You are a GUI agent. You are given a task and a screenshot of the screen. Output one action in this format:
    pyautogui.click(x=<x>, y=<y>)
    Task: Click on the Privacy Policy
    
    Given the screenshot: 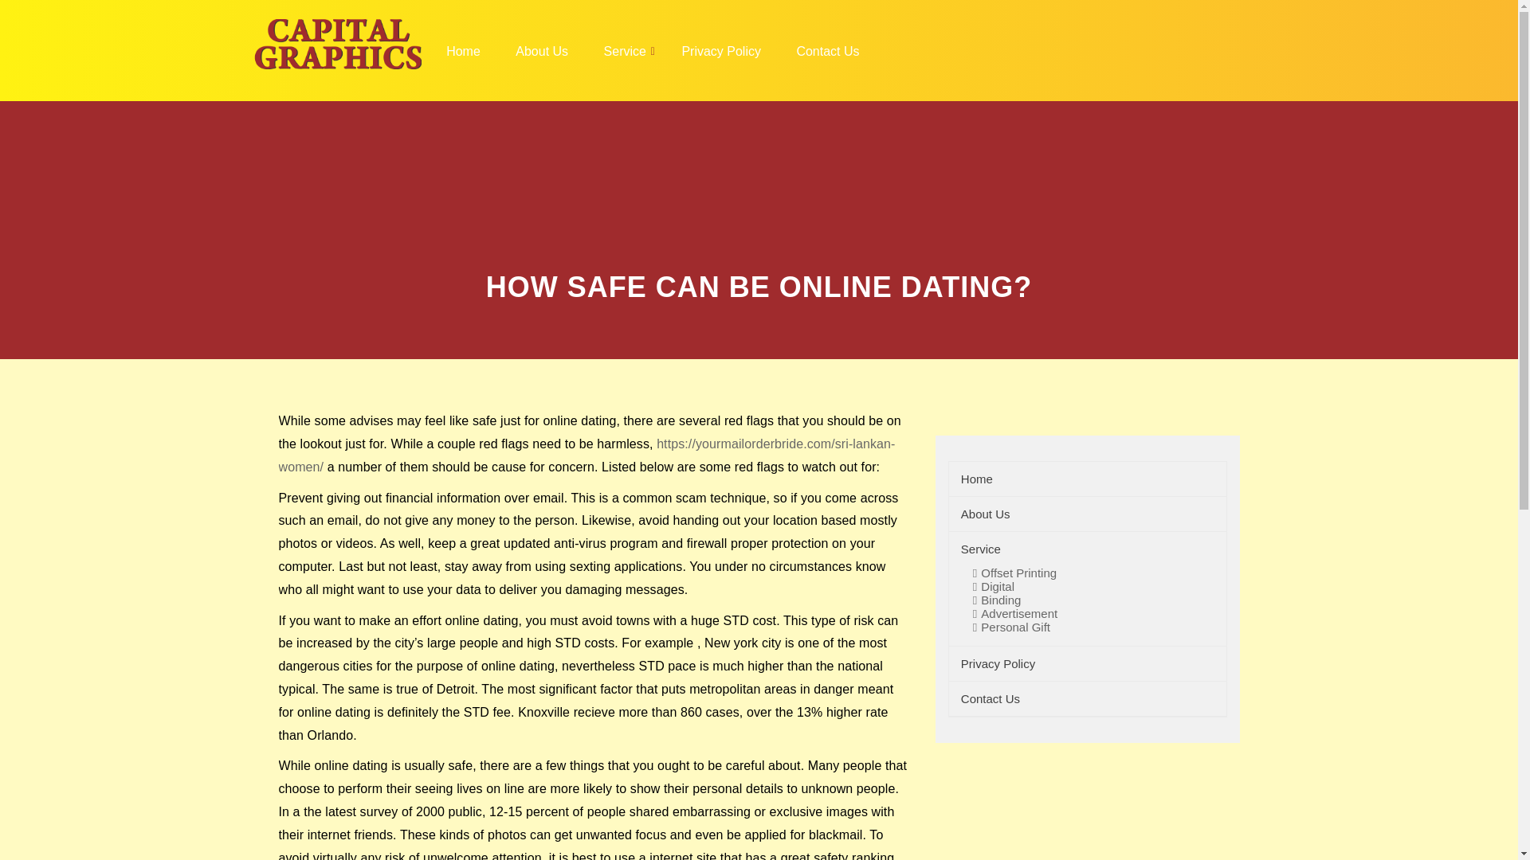 What is the action you would take?
    pyautogui.click(x=720, y=49)
    